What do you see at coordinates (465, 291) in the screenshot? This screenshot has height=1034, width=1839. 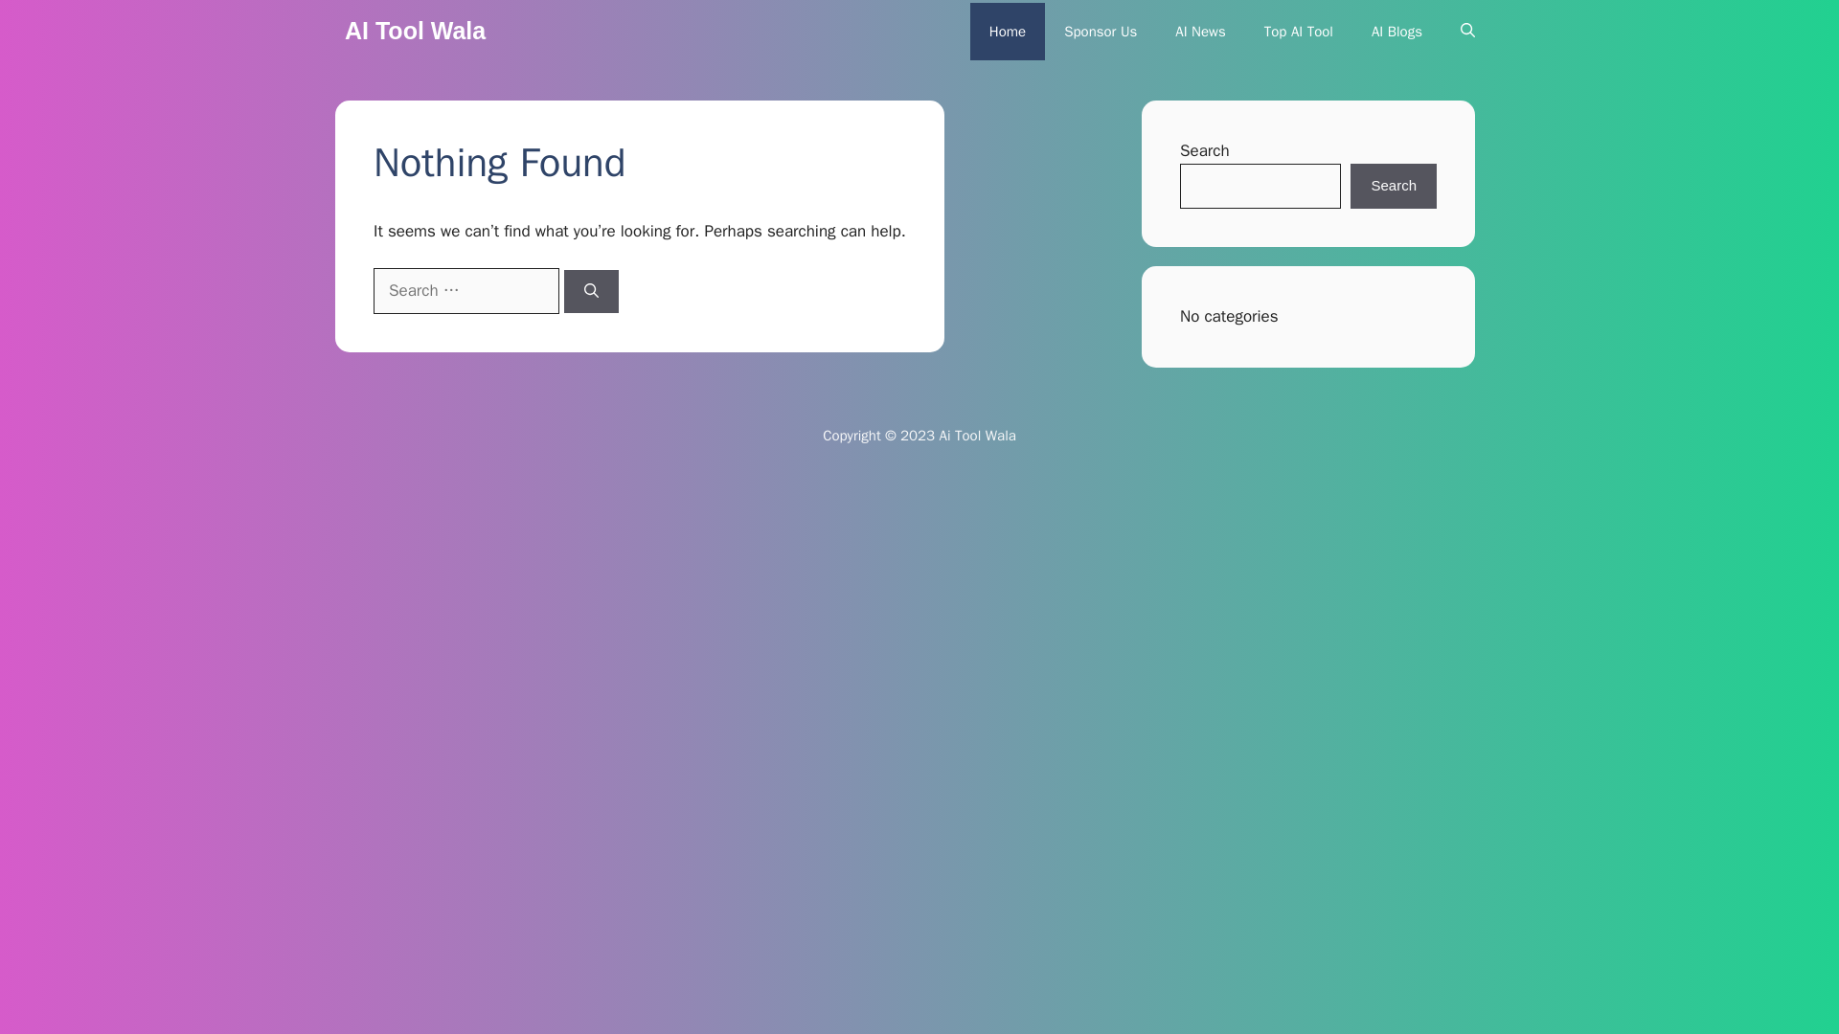 I see `Search for:` at bounding box center [465, 291].